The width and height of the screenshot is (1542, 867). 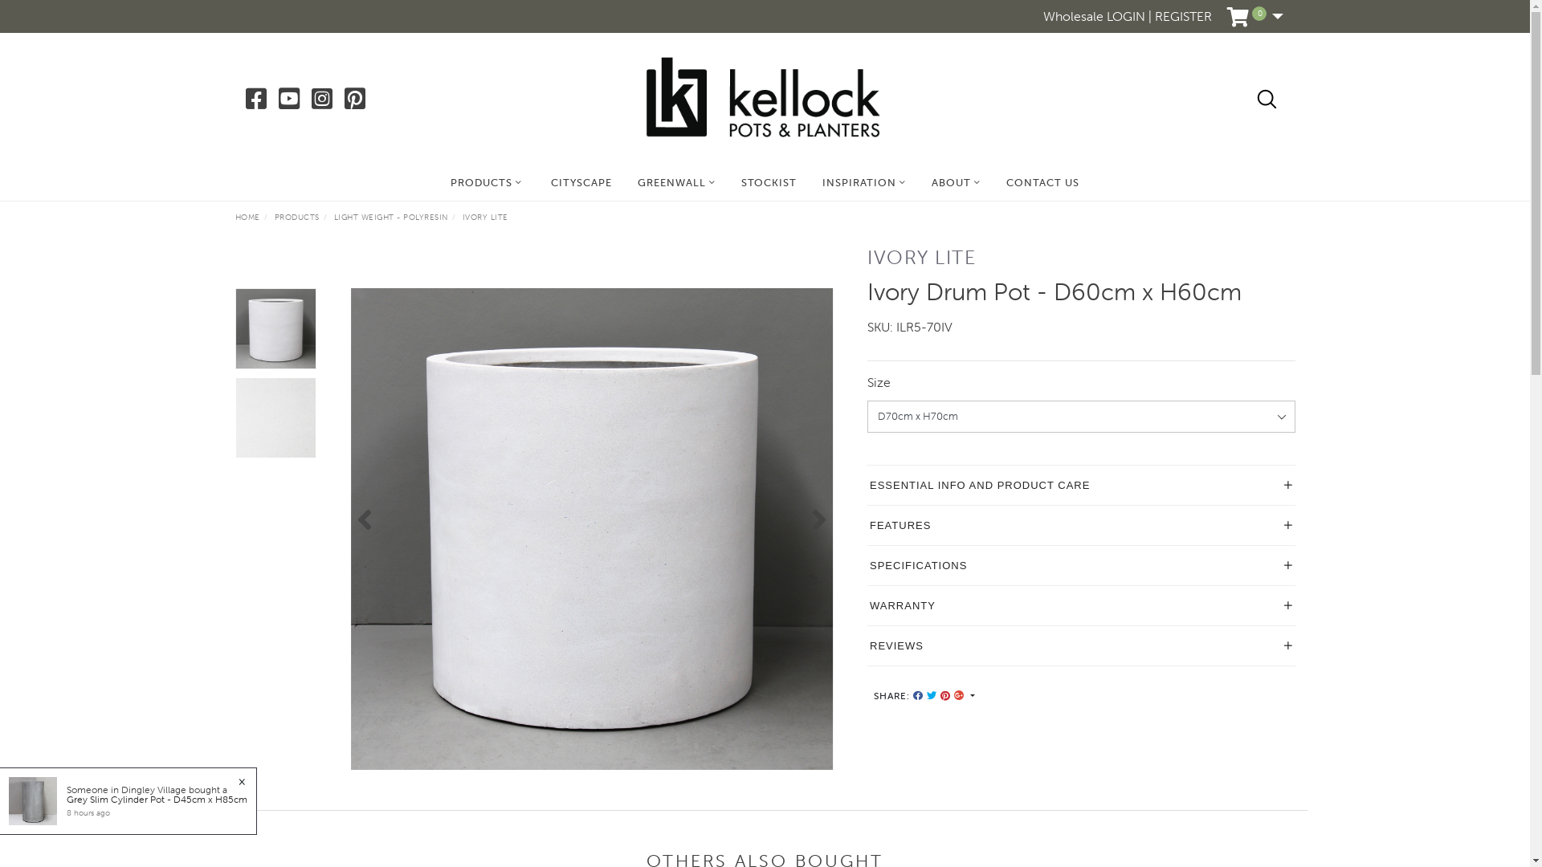 What do you see at coordinates (485, 218) in the screenshot?
I see `IVORY LITE` at bounding box center [485, 218].